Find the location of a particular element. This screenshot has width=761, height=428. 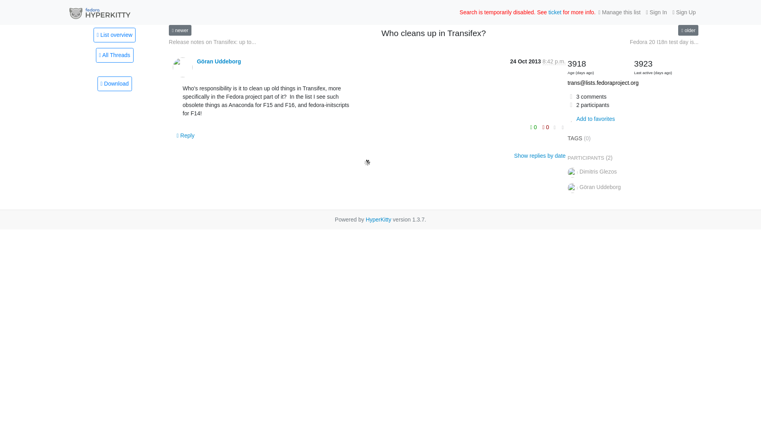

You must be logged-in to vote. is located at coordinates (545, 127).